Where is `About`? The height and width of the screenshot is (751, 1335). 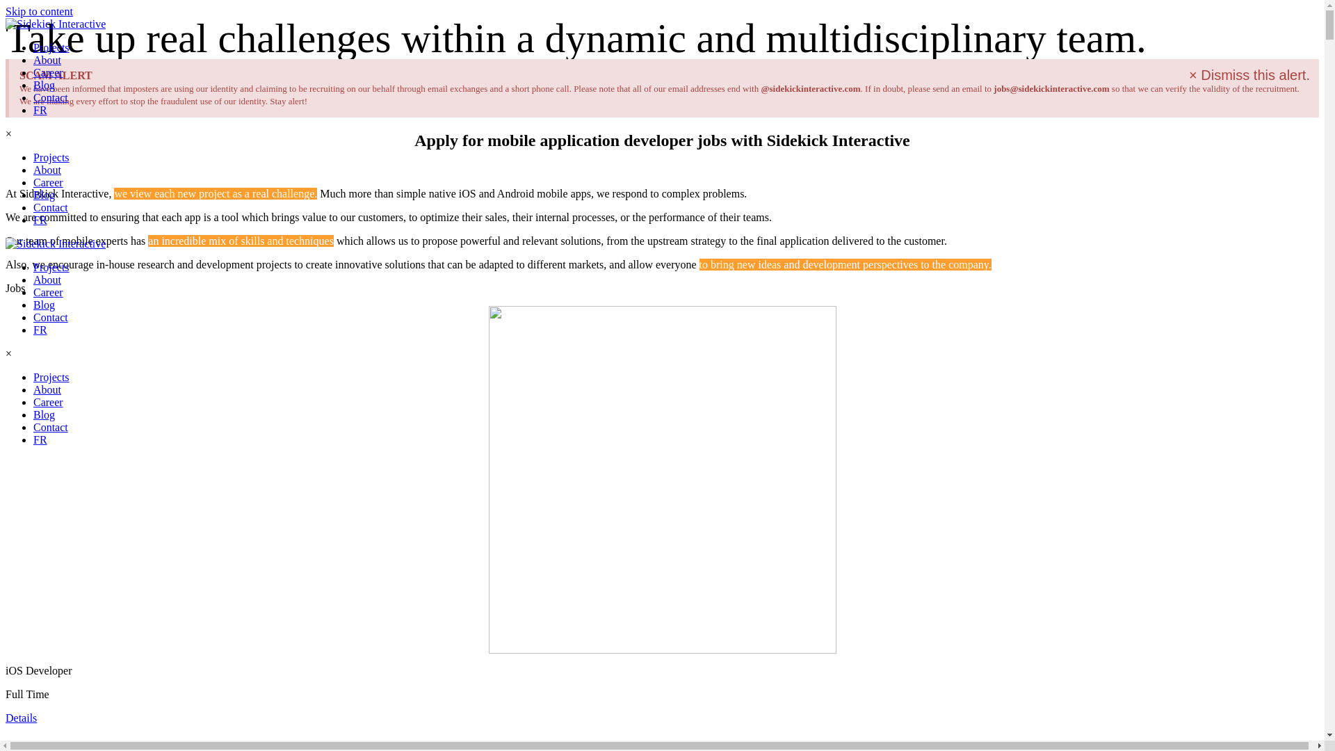 About is located at coordinates (47, 280).